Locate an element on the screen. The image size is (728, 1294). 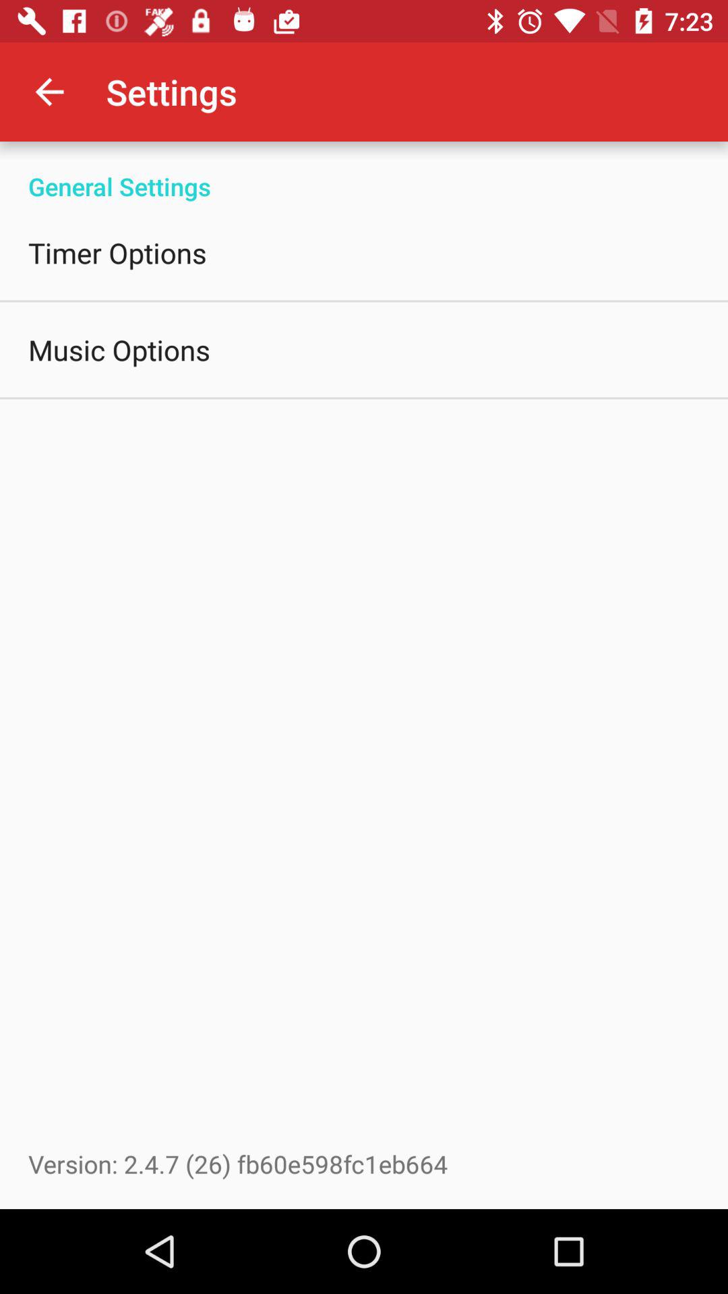
open icon above the version 2 4 icon is located at coordinates (119, 349).